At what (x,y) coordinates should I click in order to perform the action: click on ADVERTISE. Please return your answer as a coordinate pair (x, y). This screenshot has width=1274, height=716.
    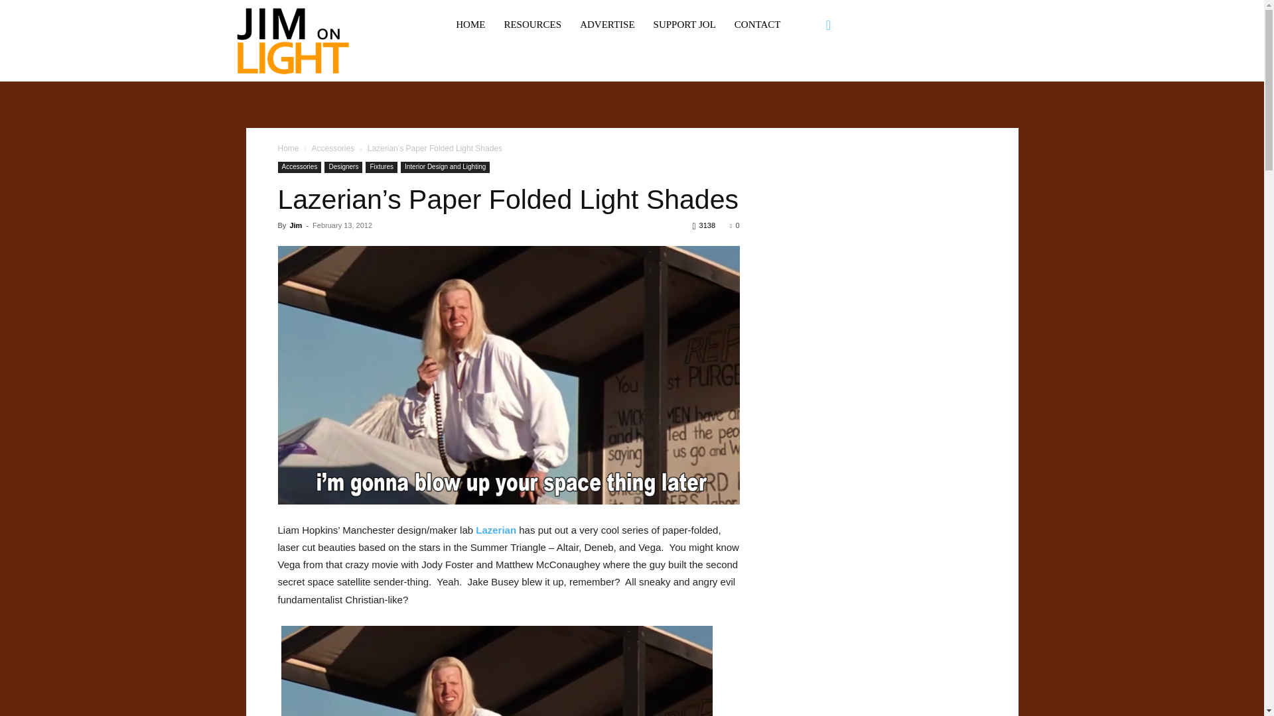
    Looking at the image, I should click on (606, 25).